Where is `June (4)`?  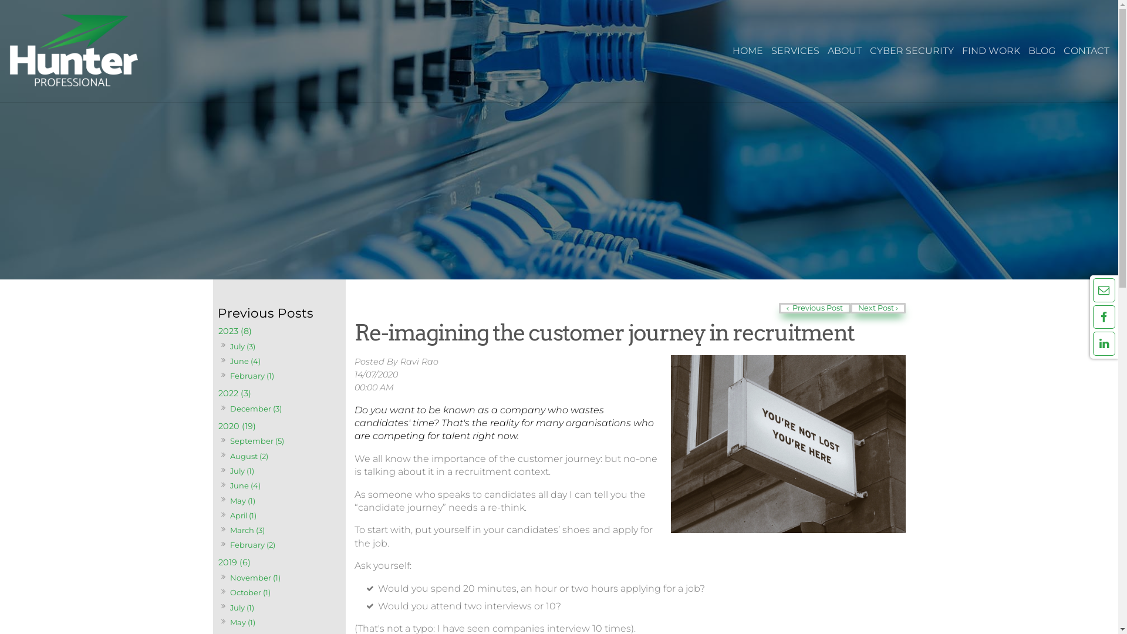 June (4) is located at coordinates (245, 486).